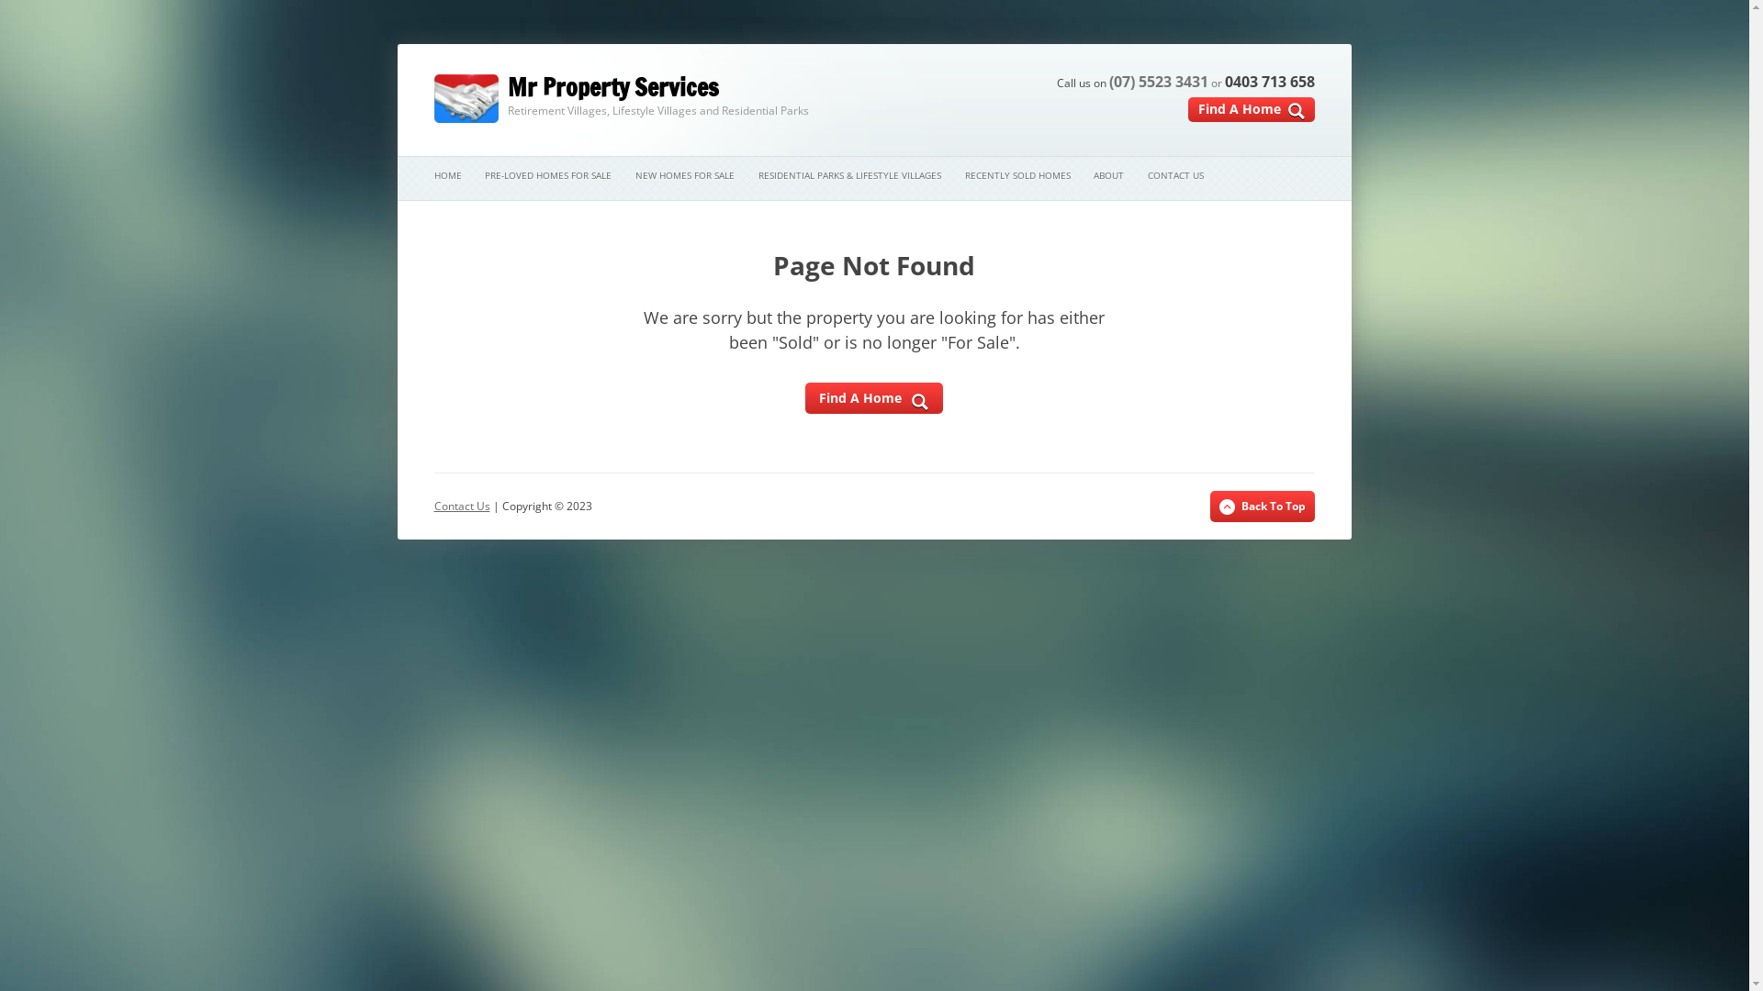 The width and height of the screenshot is (1763, 991). What do you see at coordinates (447, 176) in the screenshot?
I see `HOME` at bounding box center [447, 176].